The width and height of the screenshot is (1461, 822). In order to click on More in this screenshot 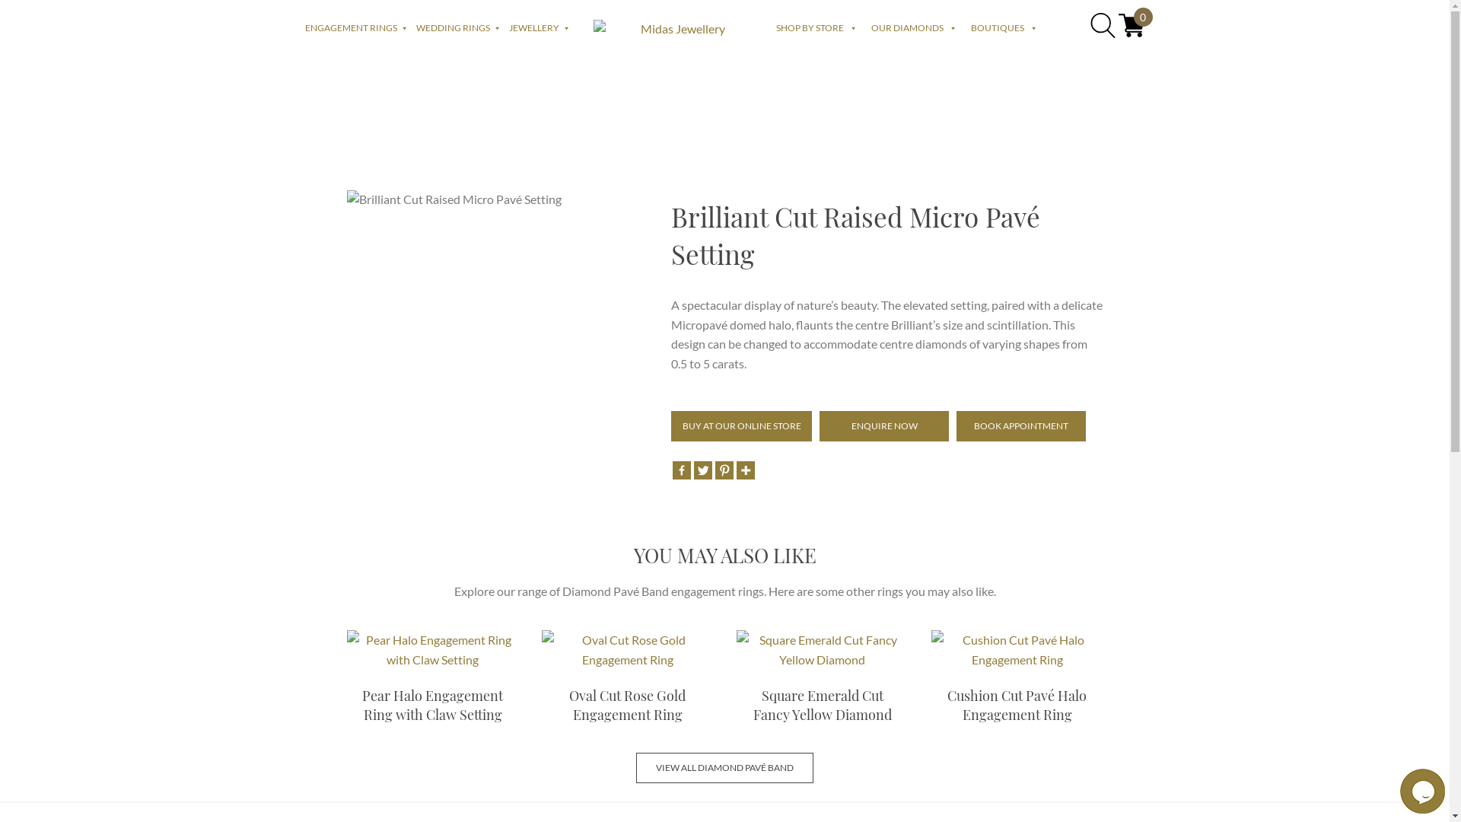, I will do `click(746, 470)`.